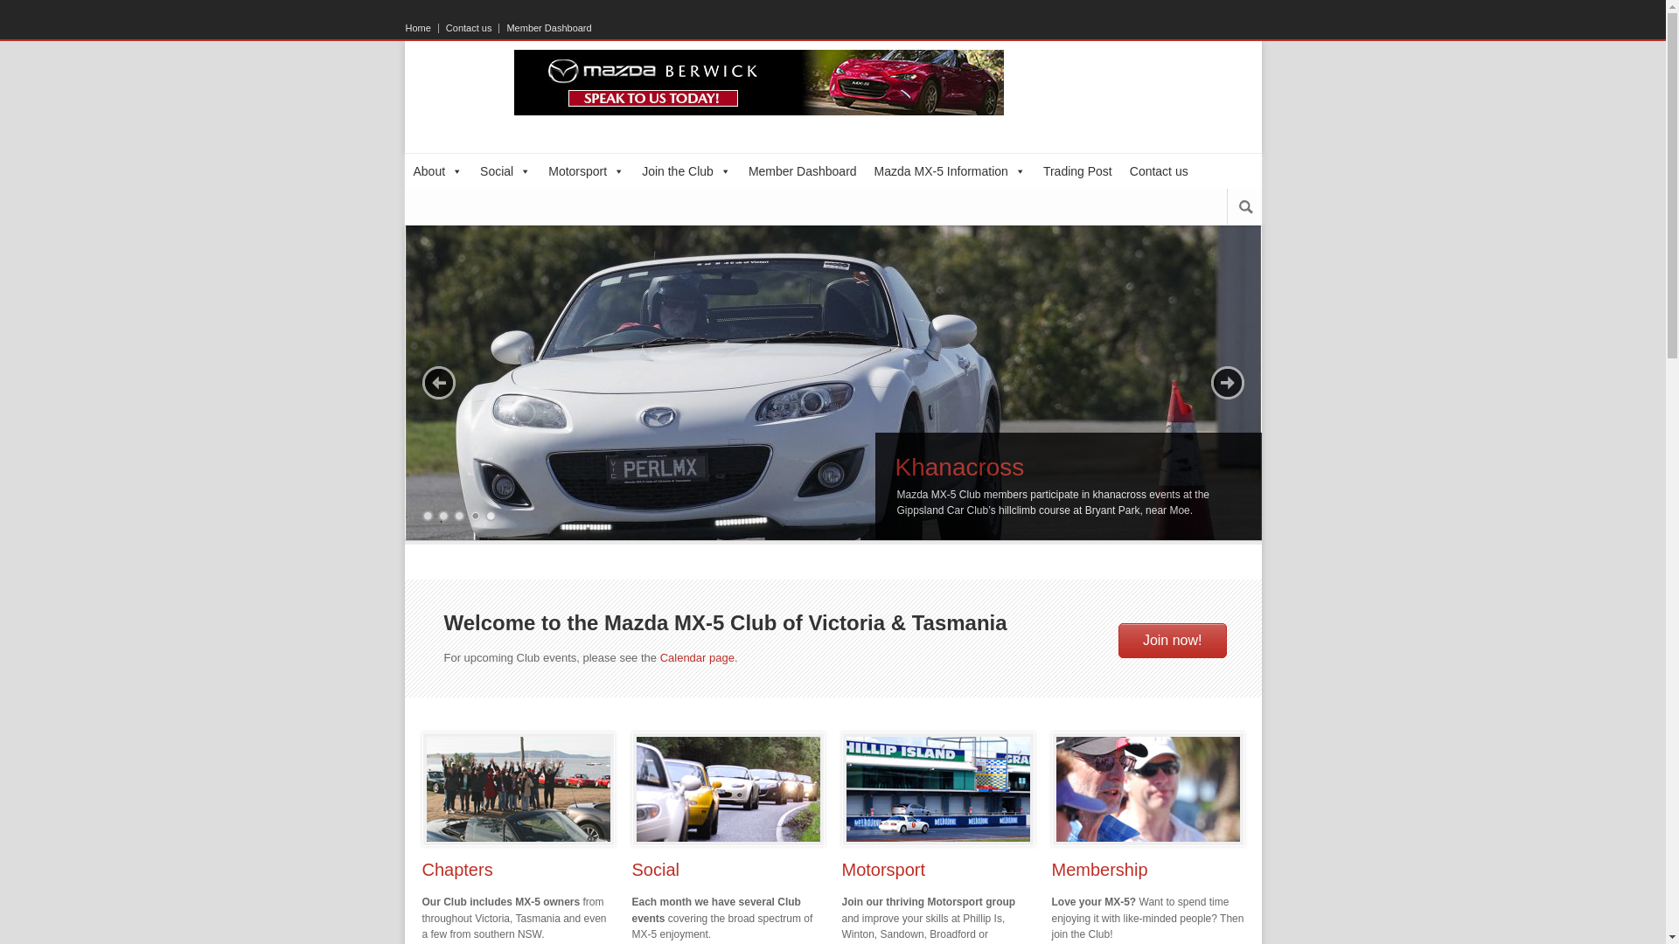 The image size is (1679, 944). I want to click on Trading Post, so click(1077, 171).